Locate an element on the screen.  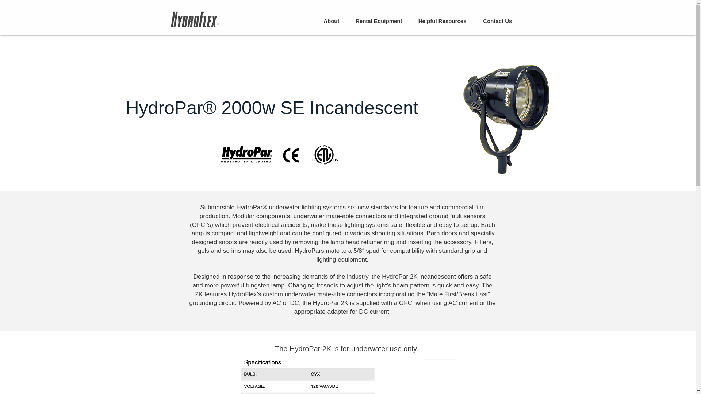
Rental Equipment is located at coordinates (375, 20).